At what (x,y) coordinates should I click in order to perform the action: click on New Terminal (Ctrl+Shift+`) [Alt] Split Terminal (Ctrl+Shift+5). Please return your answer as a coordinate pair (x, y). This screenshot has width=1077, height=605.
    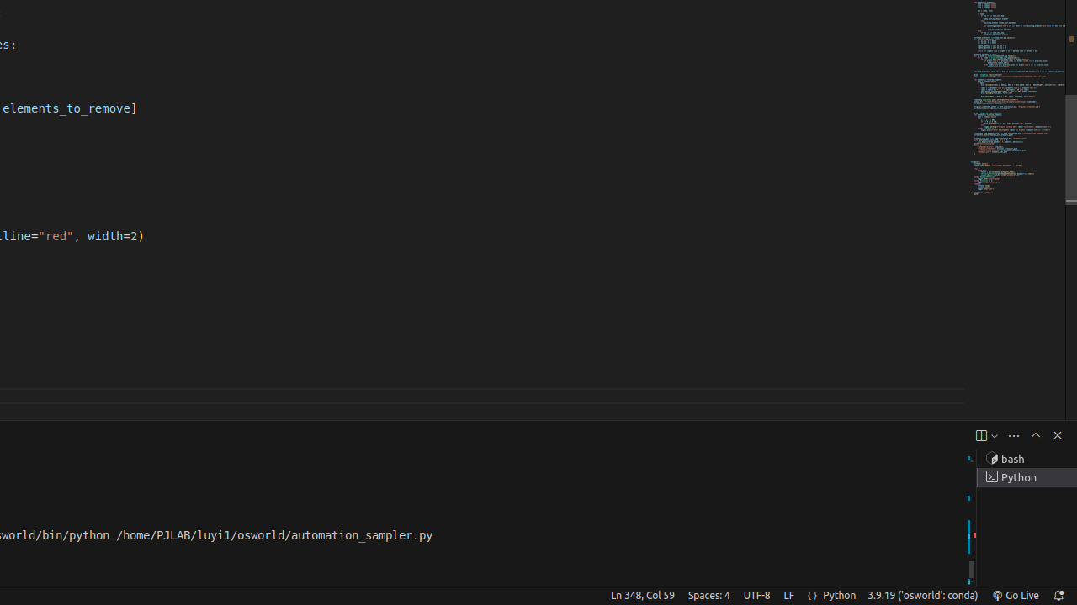
    Looking at the image, I should click on (981, 435).